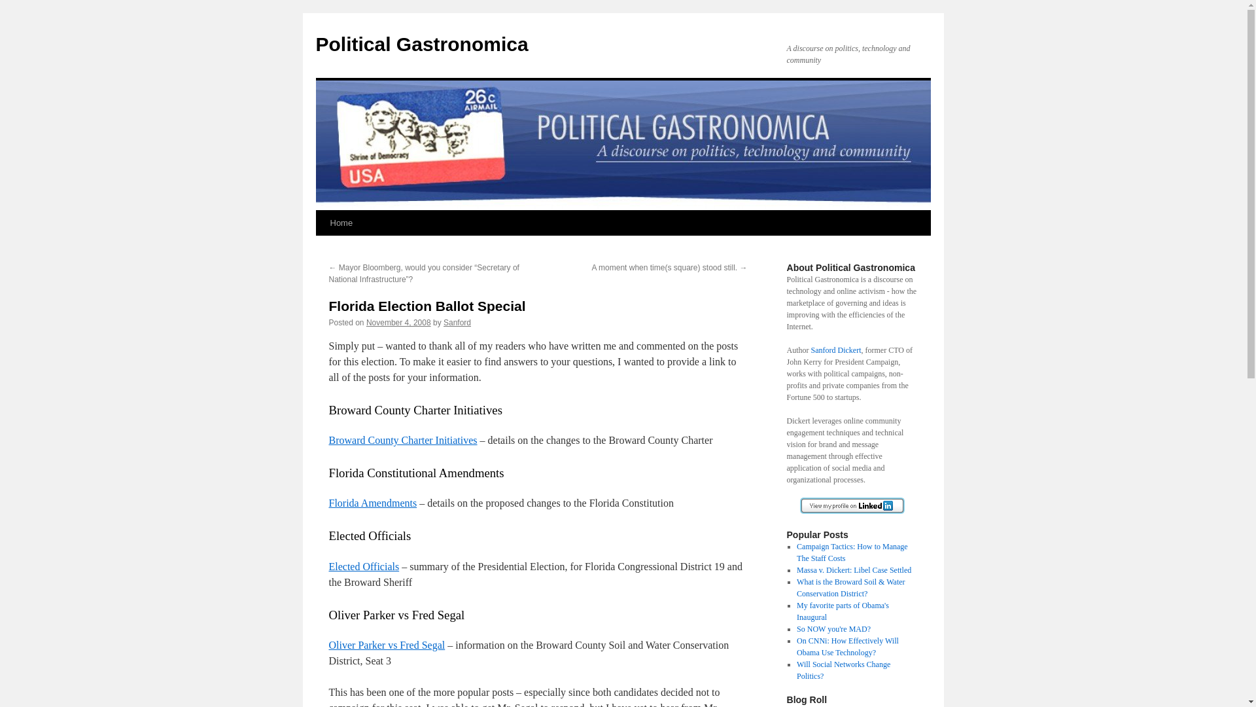 The width and height of the screenshot is (1256, 707). What do you see at coordinates (372, 503) in the screenshot?
I see `Florida Amendments` at bounding box center [372, 503].